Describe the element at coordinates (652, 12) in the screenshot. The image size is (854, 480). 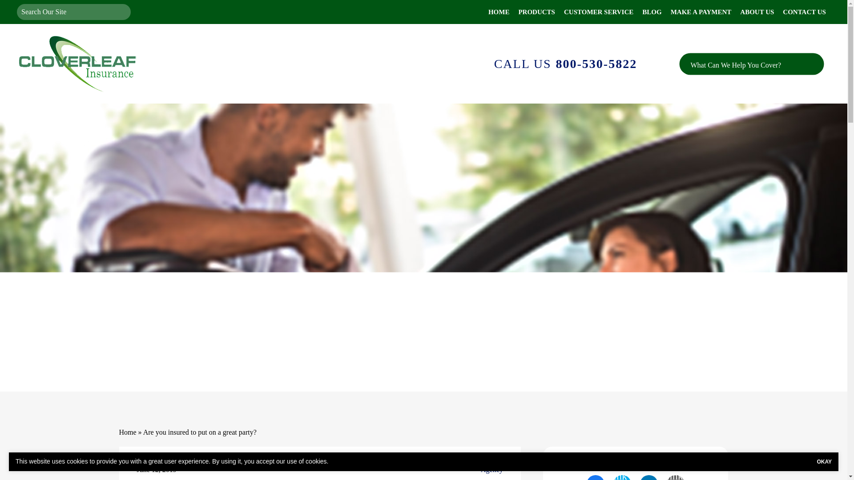
I see `BLOG` at that location.